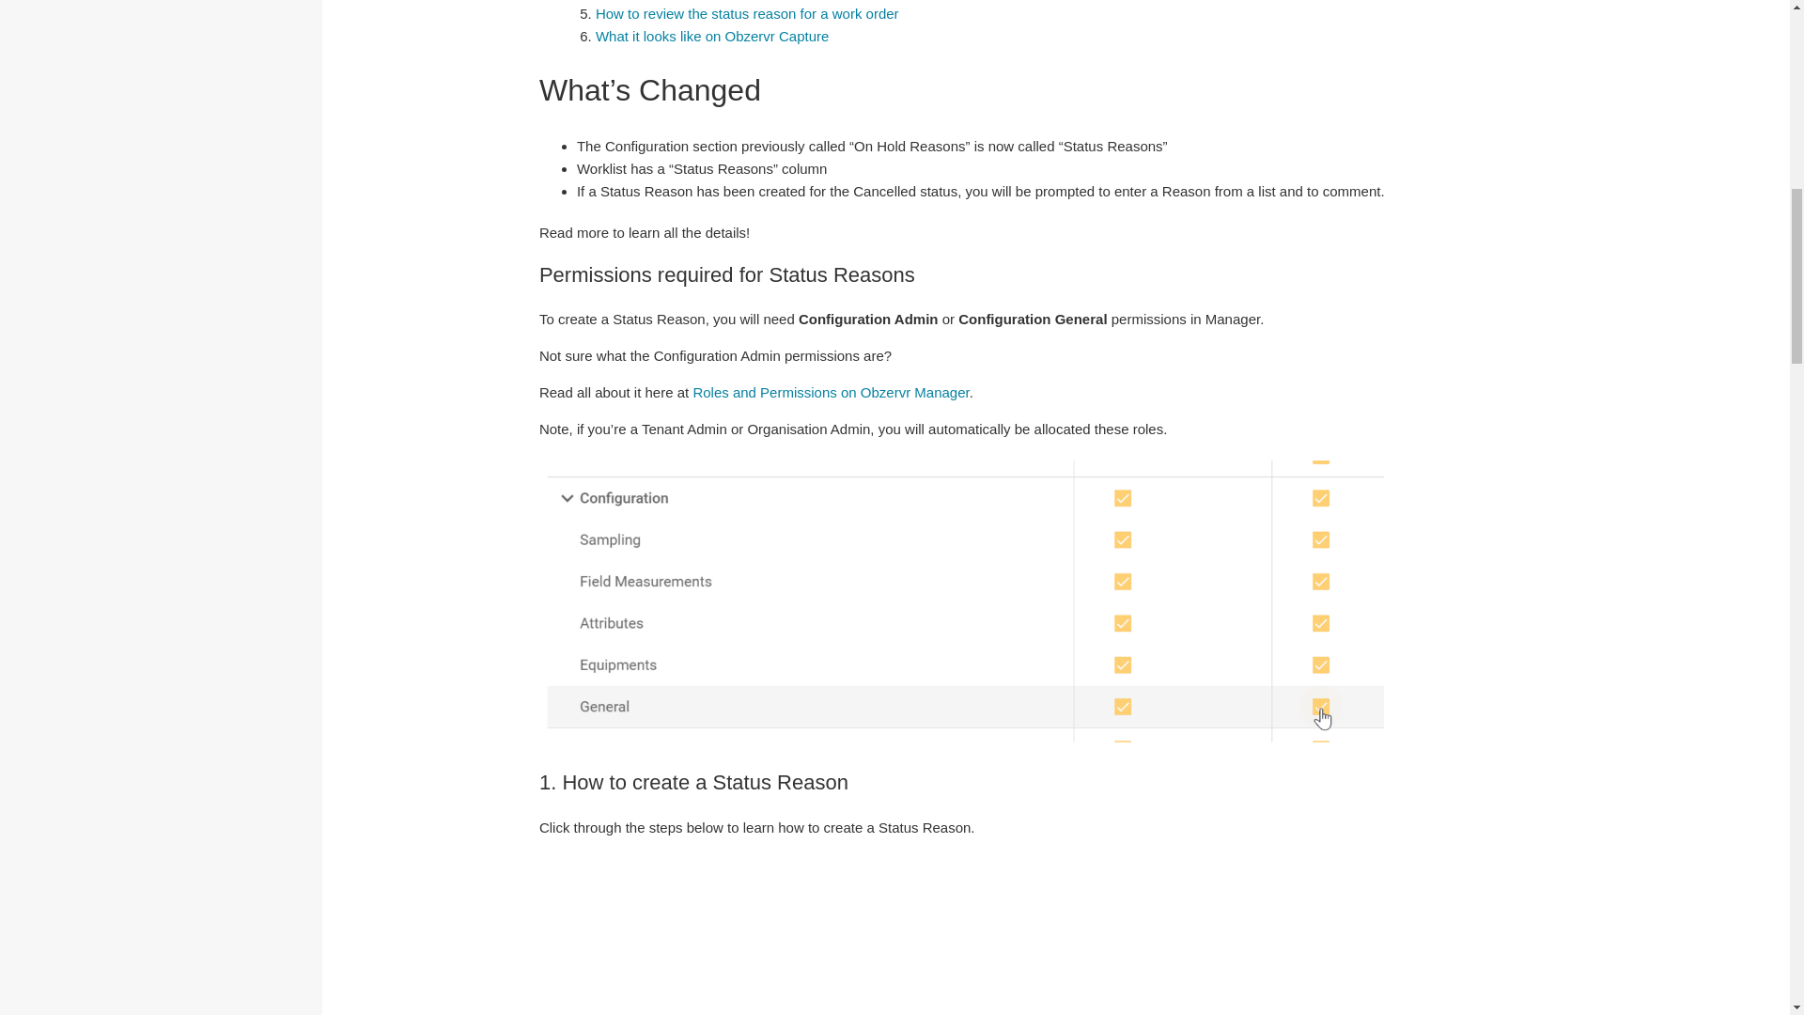 The image size is (1804, 1015). What do you see at coordinates (831, 392) in the screenshot?
I see `Roles and Permissions on Obzervr Manager` at bounding box center [831, 392].